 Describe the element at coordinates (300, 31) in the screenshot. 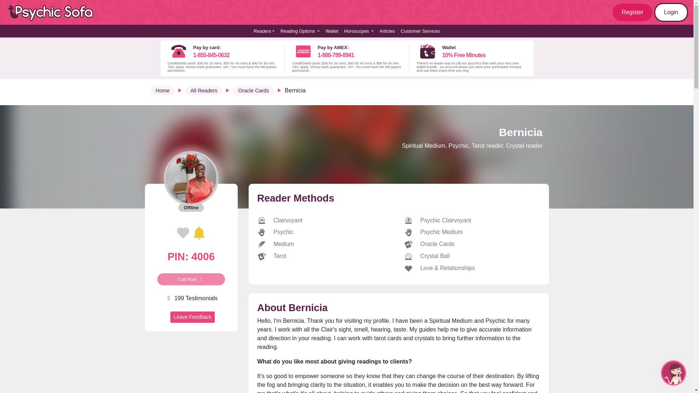

I see `Reading Options` at that location.